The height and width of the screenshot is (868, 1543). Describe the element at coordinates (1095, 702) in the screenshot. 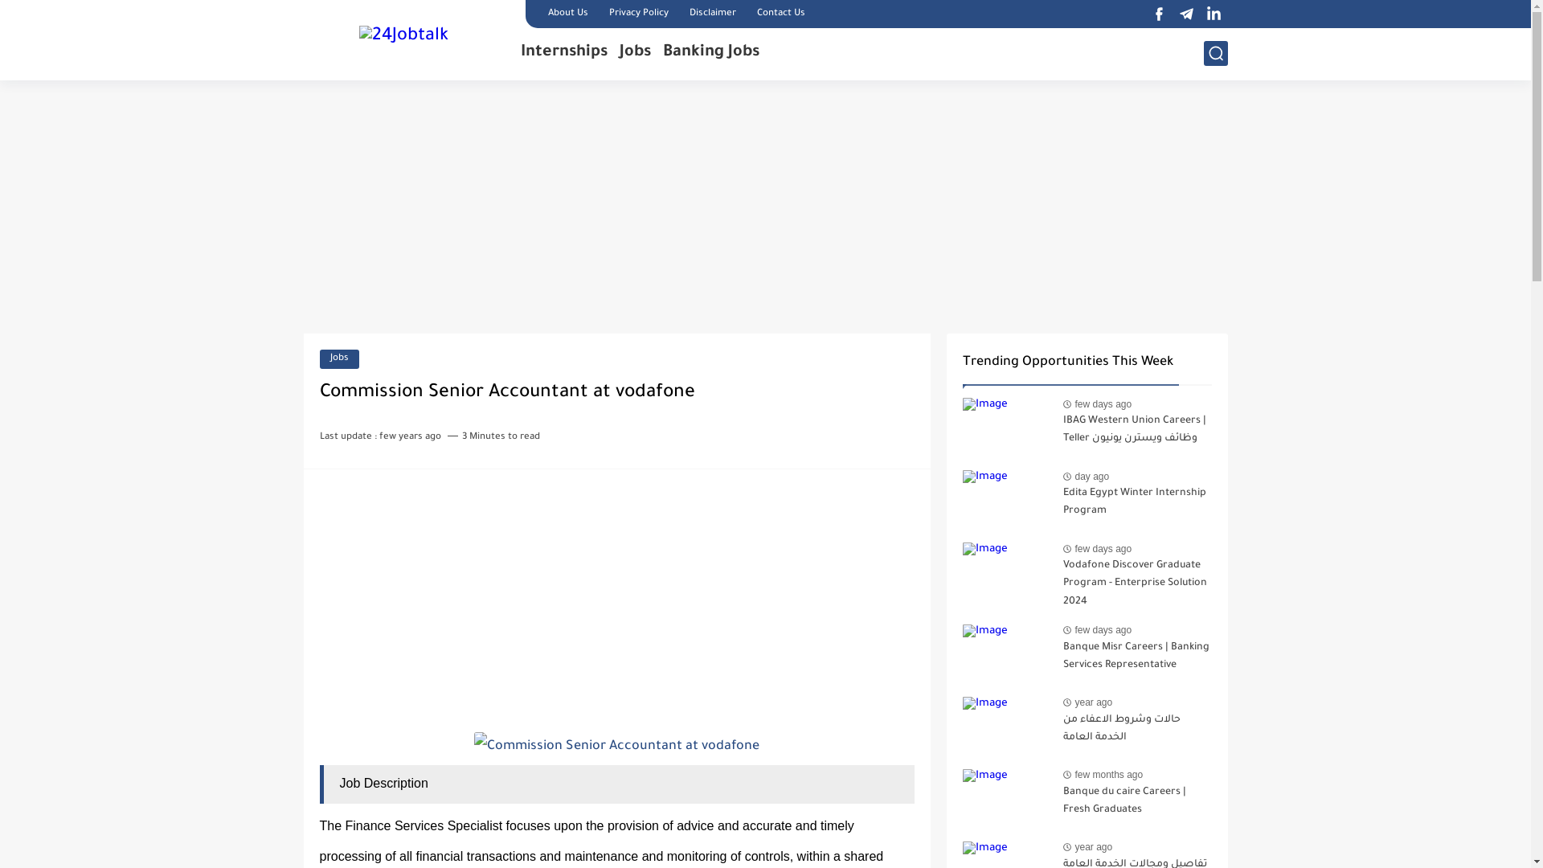

I see `year ago` at that location.